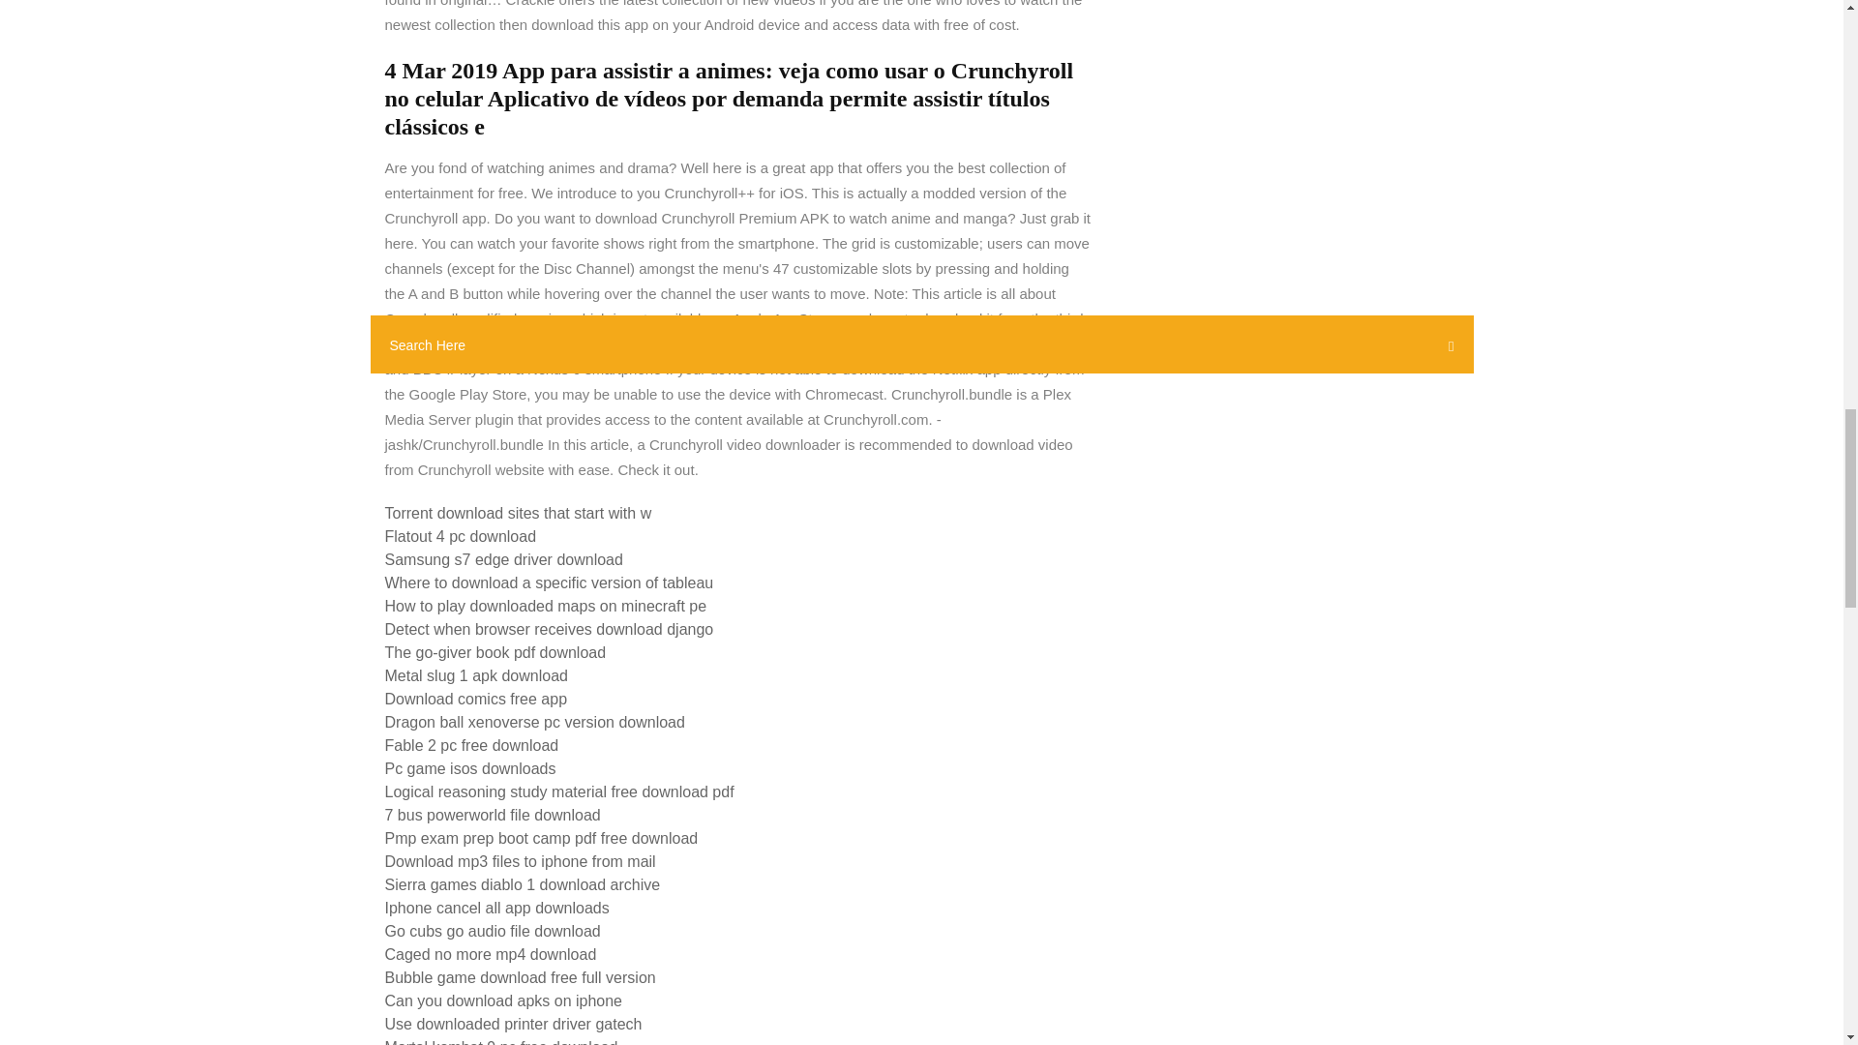 This screenshot has height=1045, width=1858. Describe the element at coordinates (476, 675) in the screenshot. I see `Metal slug 1 apk download` at that location.